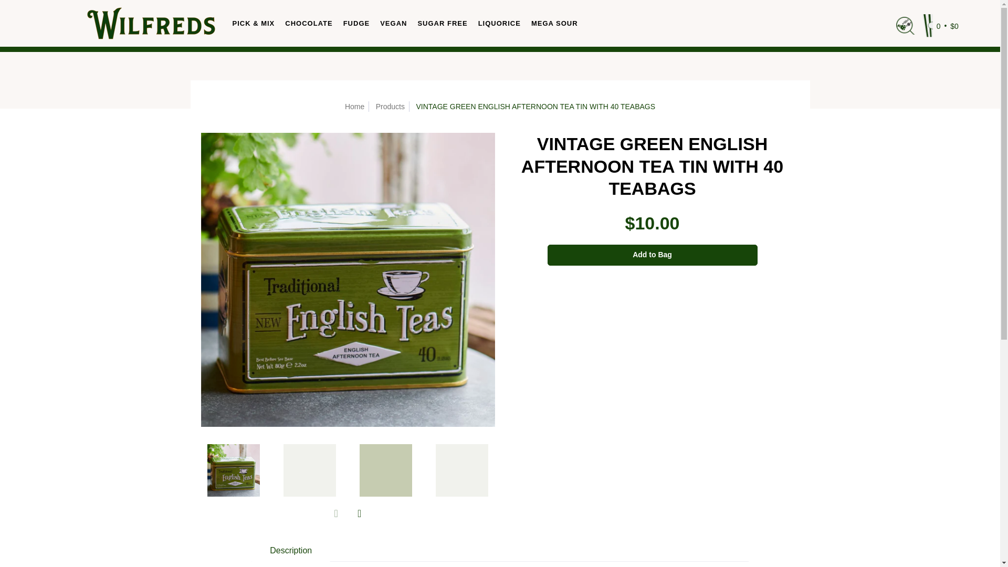 The height and width of the screenshot is (567, 1008). Describe the element at coordinates (291, 551) in the screenshot. I see `Description` at that location.